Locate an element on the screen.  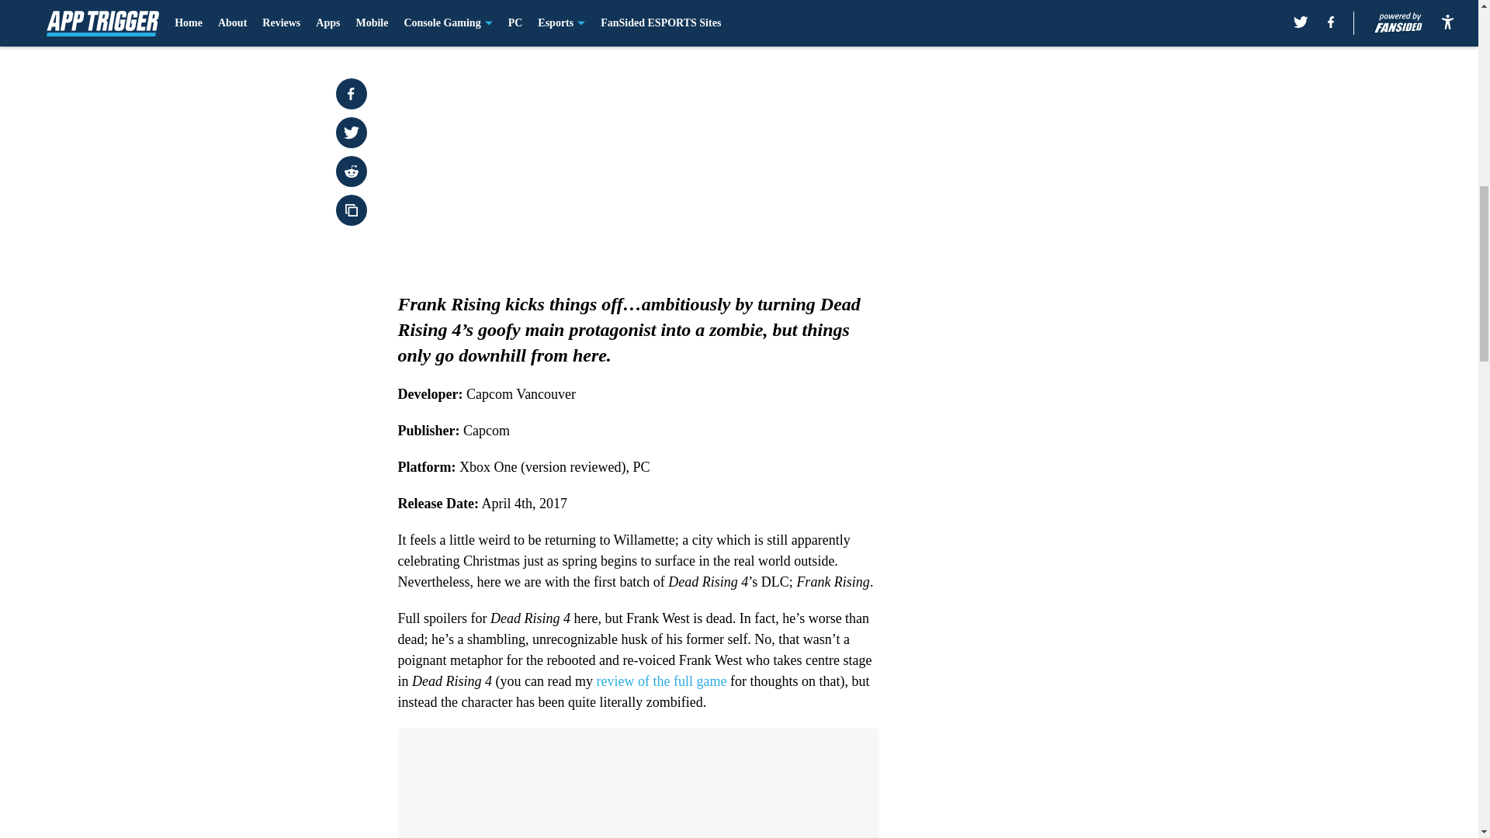
review of the full game is located at coordinates (661, 681).